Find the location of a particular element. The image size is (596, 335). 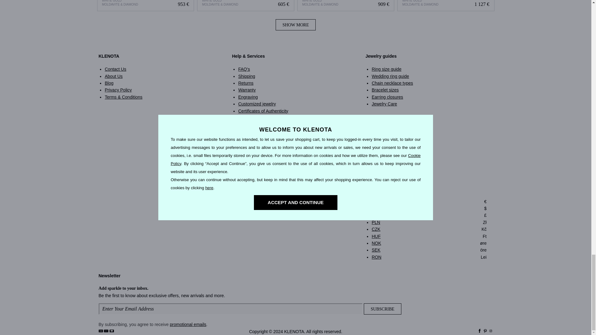

White Gold Earrings with Moldavite and Diamonds is located at coordinates (246, 6).